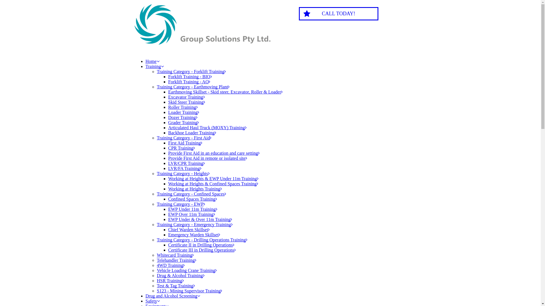  I want to click on Drug and Alcohol Screening, so click(173, 296).